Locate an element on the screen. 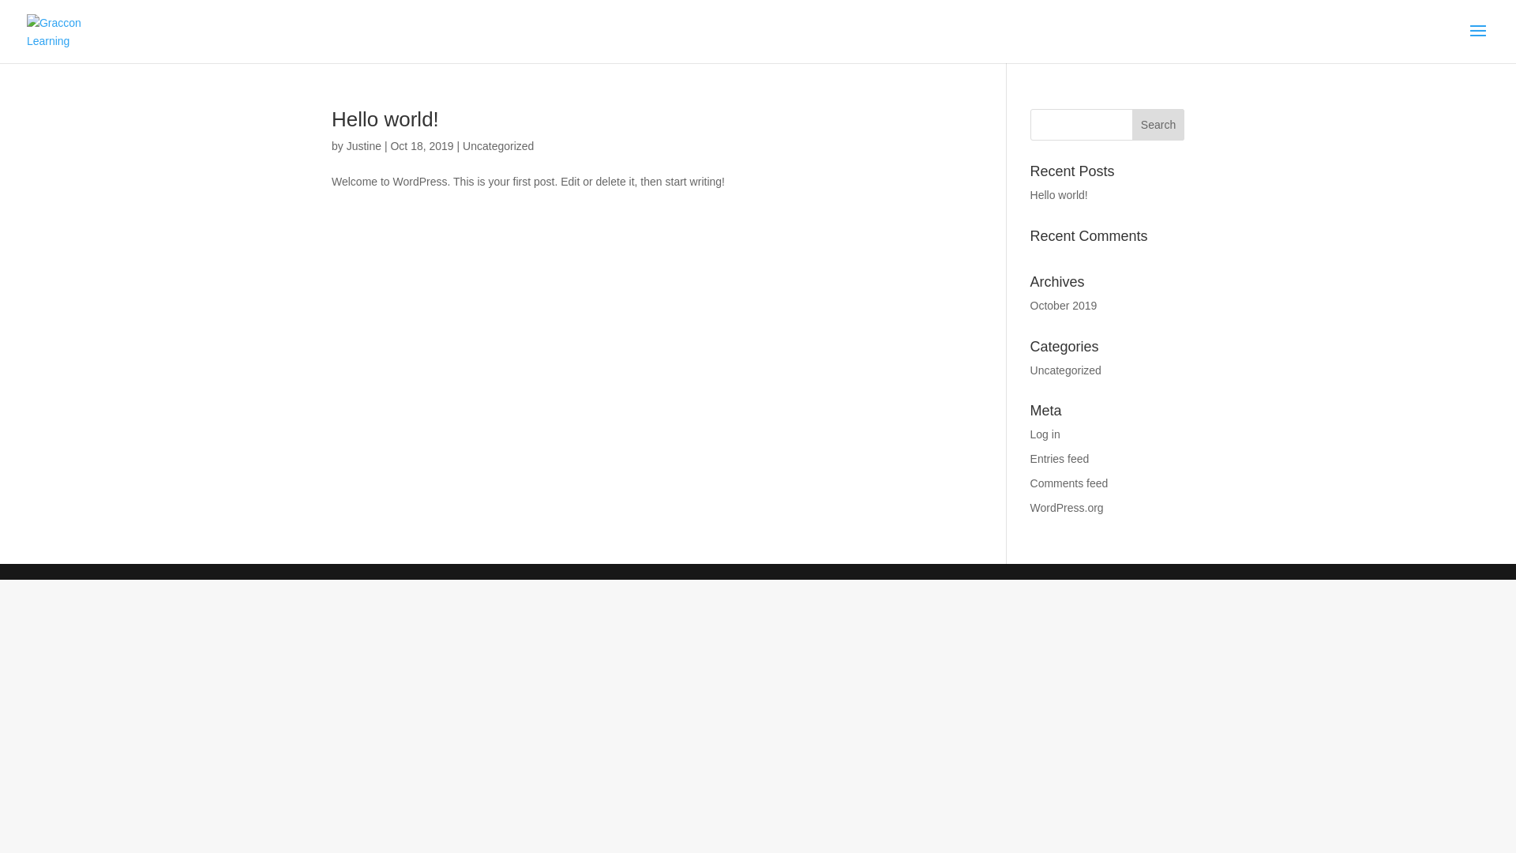 This screenshot has width=1516, height=853. Justine is located at coordinates (364, 146).